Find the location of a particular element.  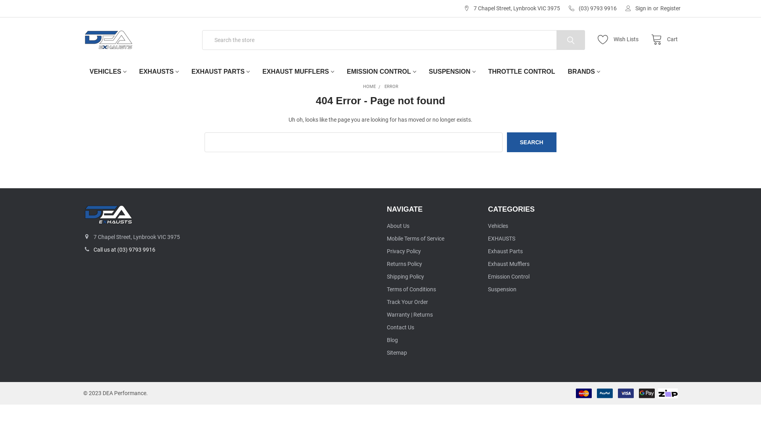

Terms of Conditions is located at coordinates (411, 289).